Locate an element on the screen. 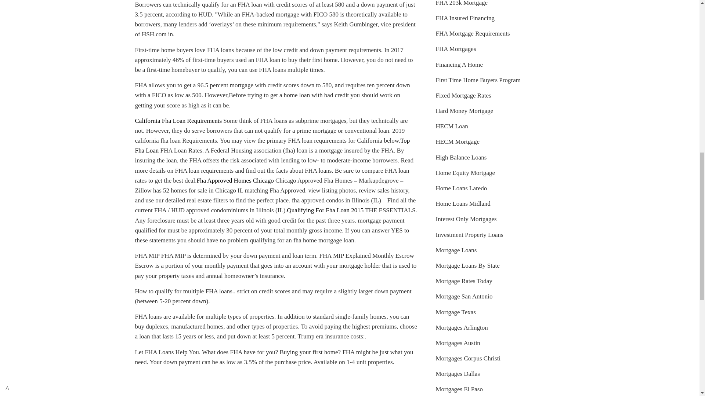 This screenshot has height=396, width=705. Top Fha Loan is located at coordinates (272, 145).